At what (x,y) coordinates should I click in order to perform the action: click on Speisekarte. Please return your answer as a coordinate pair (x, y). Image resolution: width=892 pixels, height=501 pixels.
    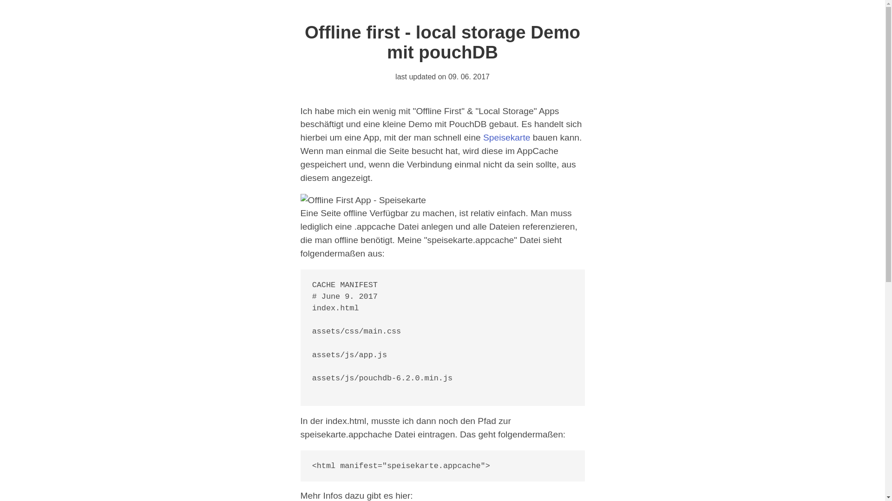
    Looking at the image, I should click on (506, 137).